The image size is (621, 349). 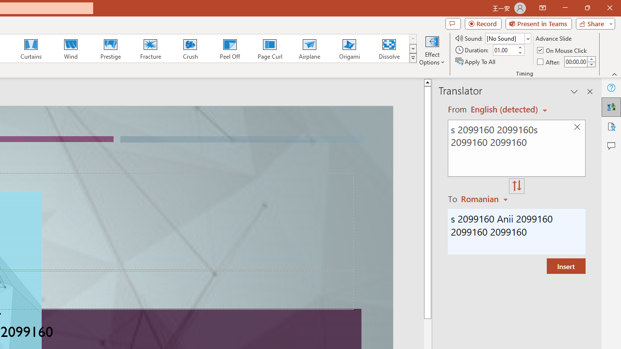 What do you see at coordinates (309, 48) in the screenshot?
I see `Airplane` at bounding box center [309, 48].